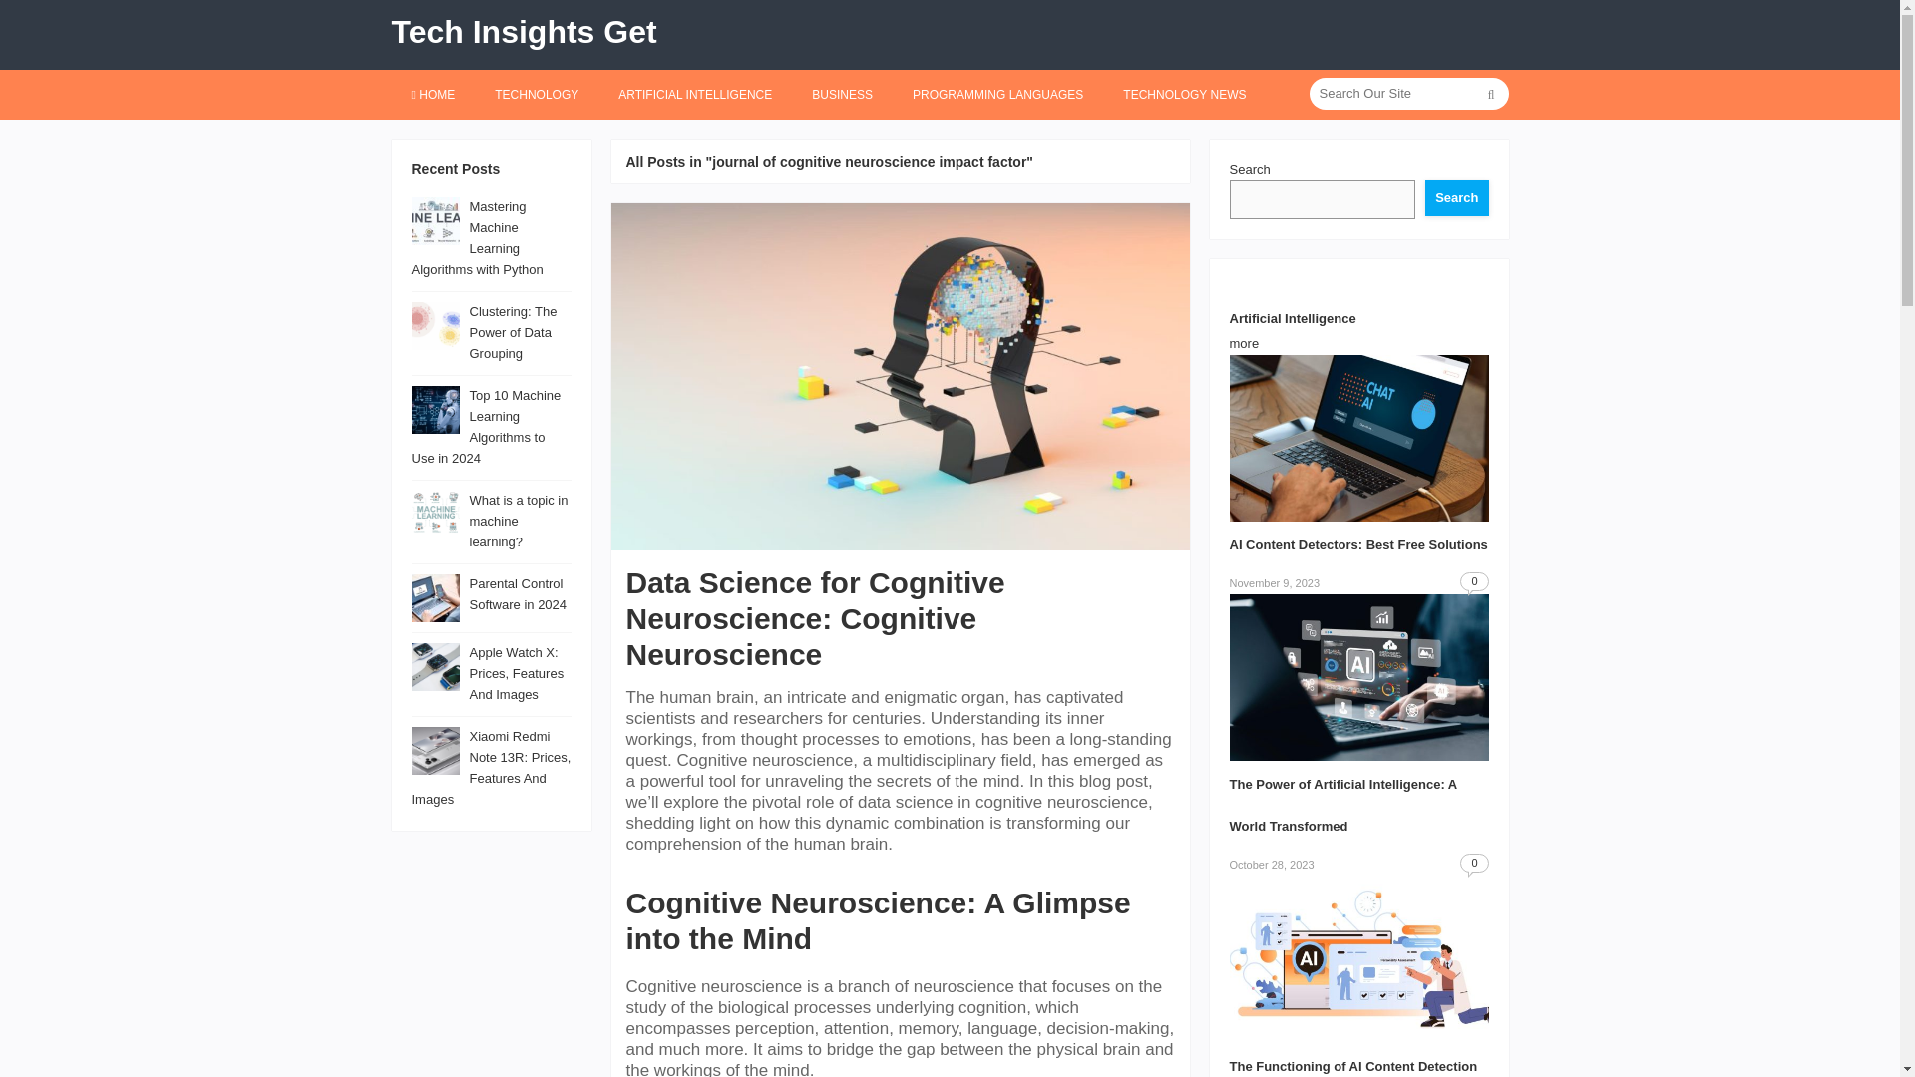  I want to click on Xiaomi Redmi Note 13R: Prices, Features And Images, so click(491, 768).